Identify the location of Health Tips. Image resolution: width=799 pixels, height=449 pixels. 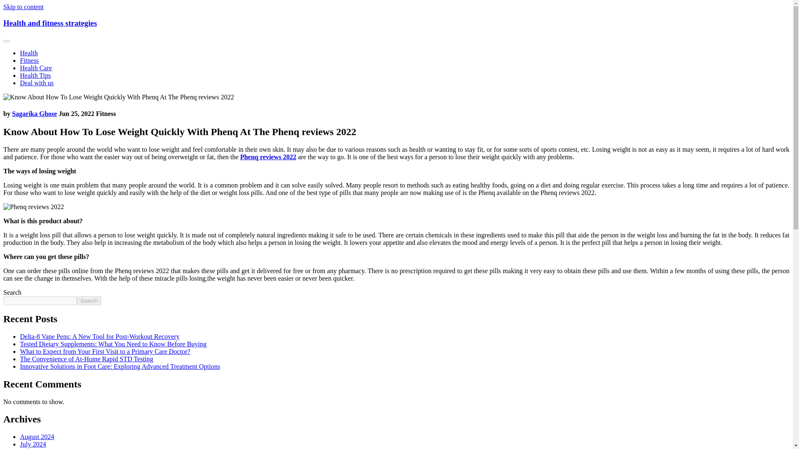
(35, 75).